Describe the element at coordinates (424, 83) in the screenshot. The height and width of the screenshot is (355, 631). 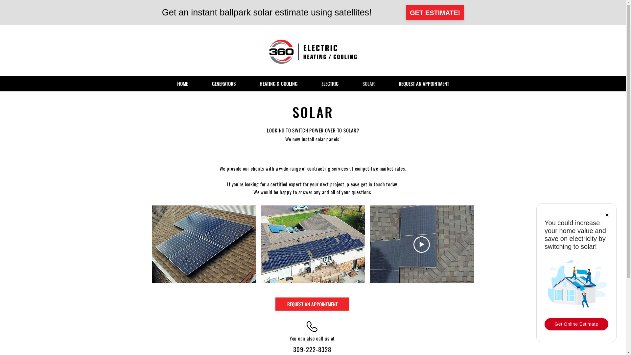
I see `REQUEST AN APPOINTMENT` at that location.